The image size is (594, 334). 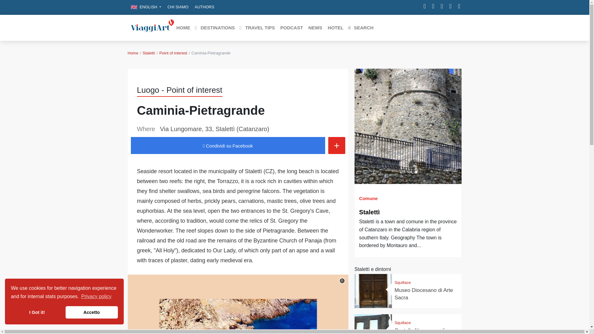 What do you see at coordinates (96, 296) in the screenshot?
I see `Privacy policy` at bounding box center [96, 296].